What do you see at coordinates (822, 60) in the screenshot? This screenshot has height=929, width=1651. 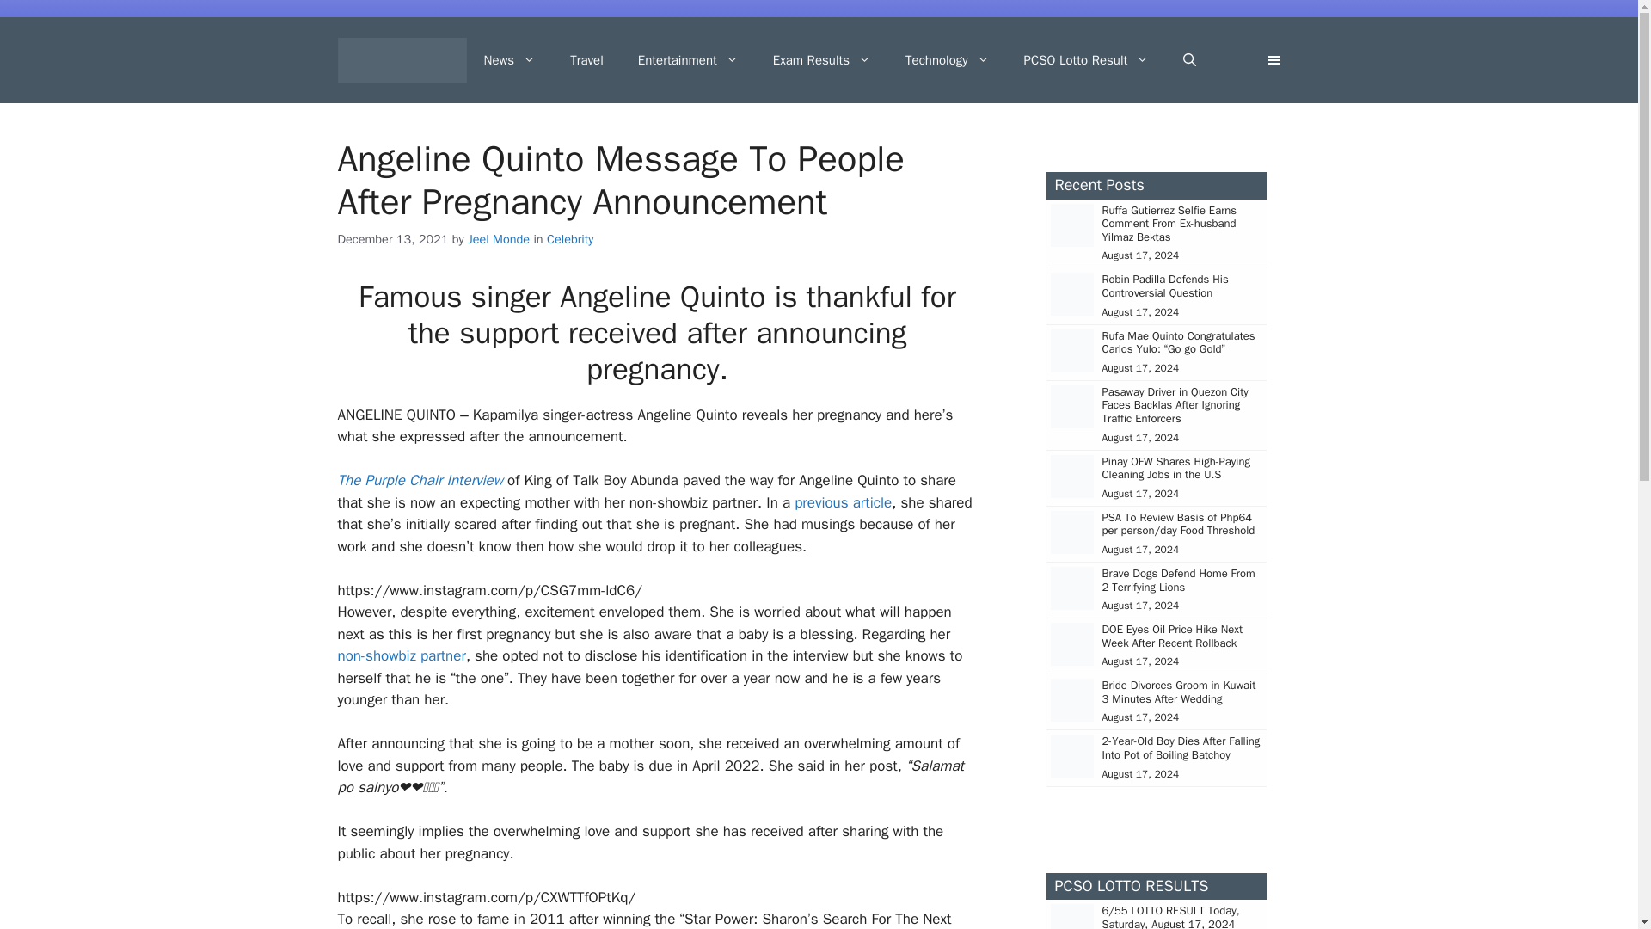 I see `Exam Results` at bounding box center [822, 60].